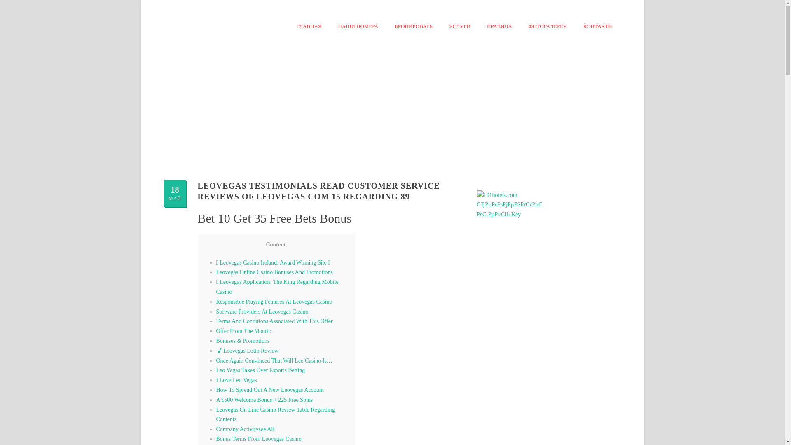 This screenshot has width=791, height=445. I want to click on Bonus Terms From Leovegas Casino, so click(259, 439).